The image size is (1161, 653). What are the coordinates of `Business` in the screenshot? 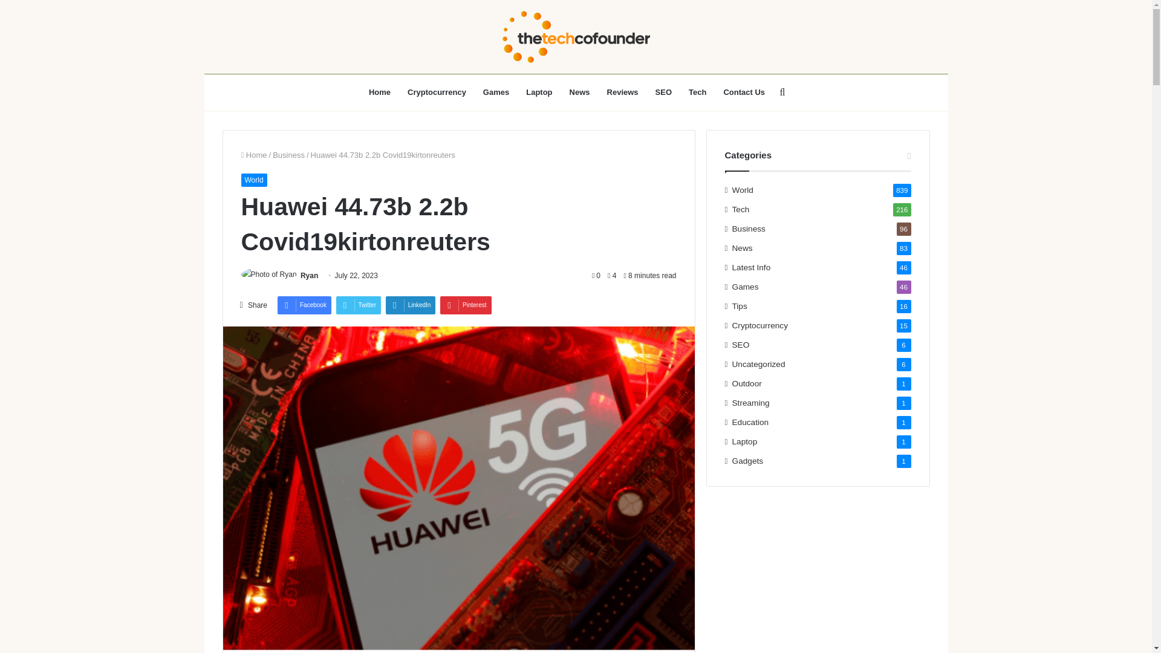 It's located at (288, 155).